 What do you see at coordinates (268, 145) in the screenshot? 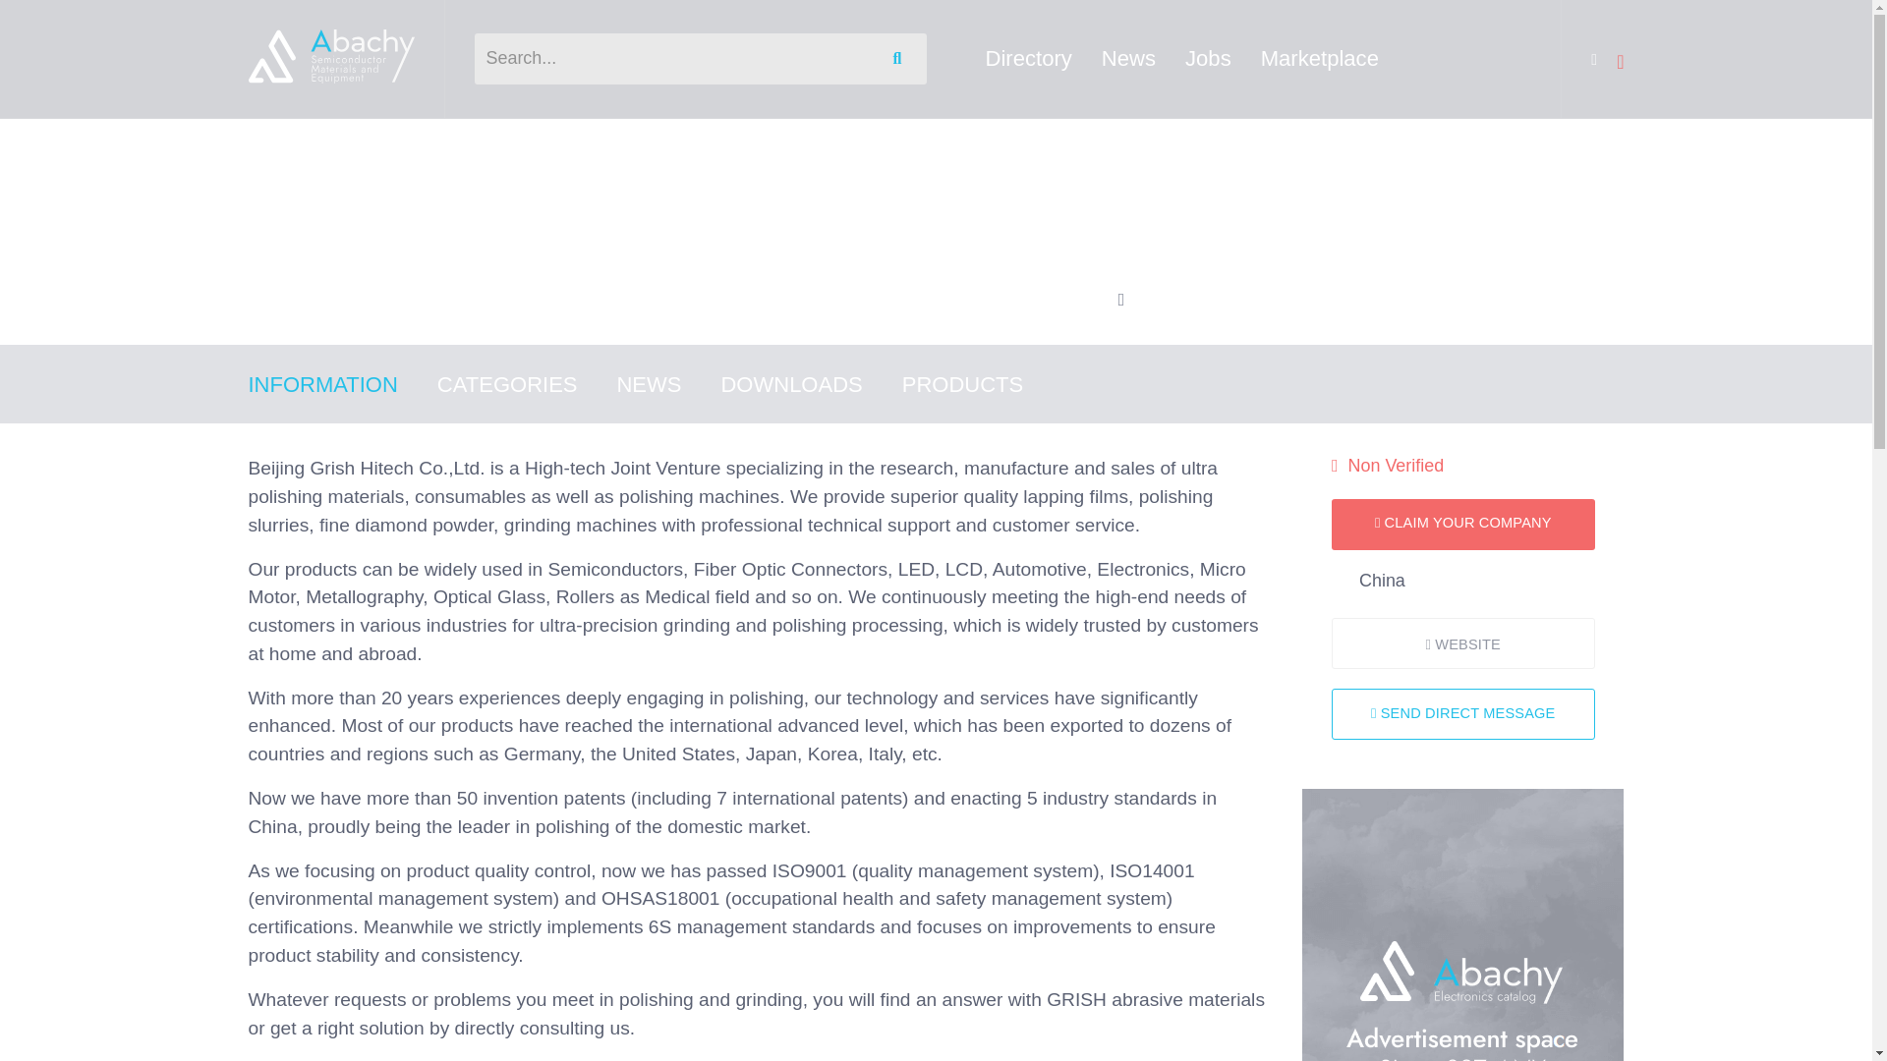
I see `Home` at bounding box center [268, 145].